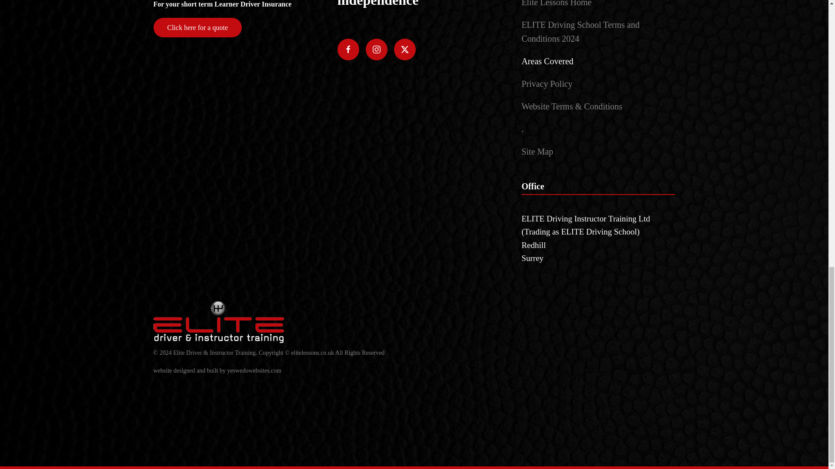 The image size is (835, 469). What do you see at coordinates (197, 28) in the screenshot?
I see `Click here for a quote` at bounding box center [197, 28].